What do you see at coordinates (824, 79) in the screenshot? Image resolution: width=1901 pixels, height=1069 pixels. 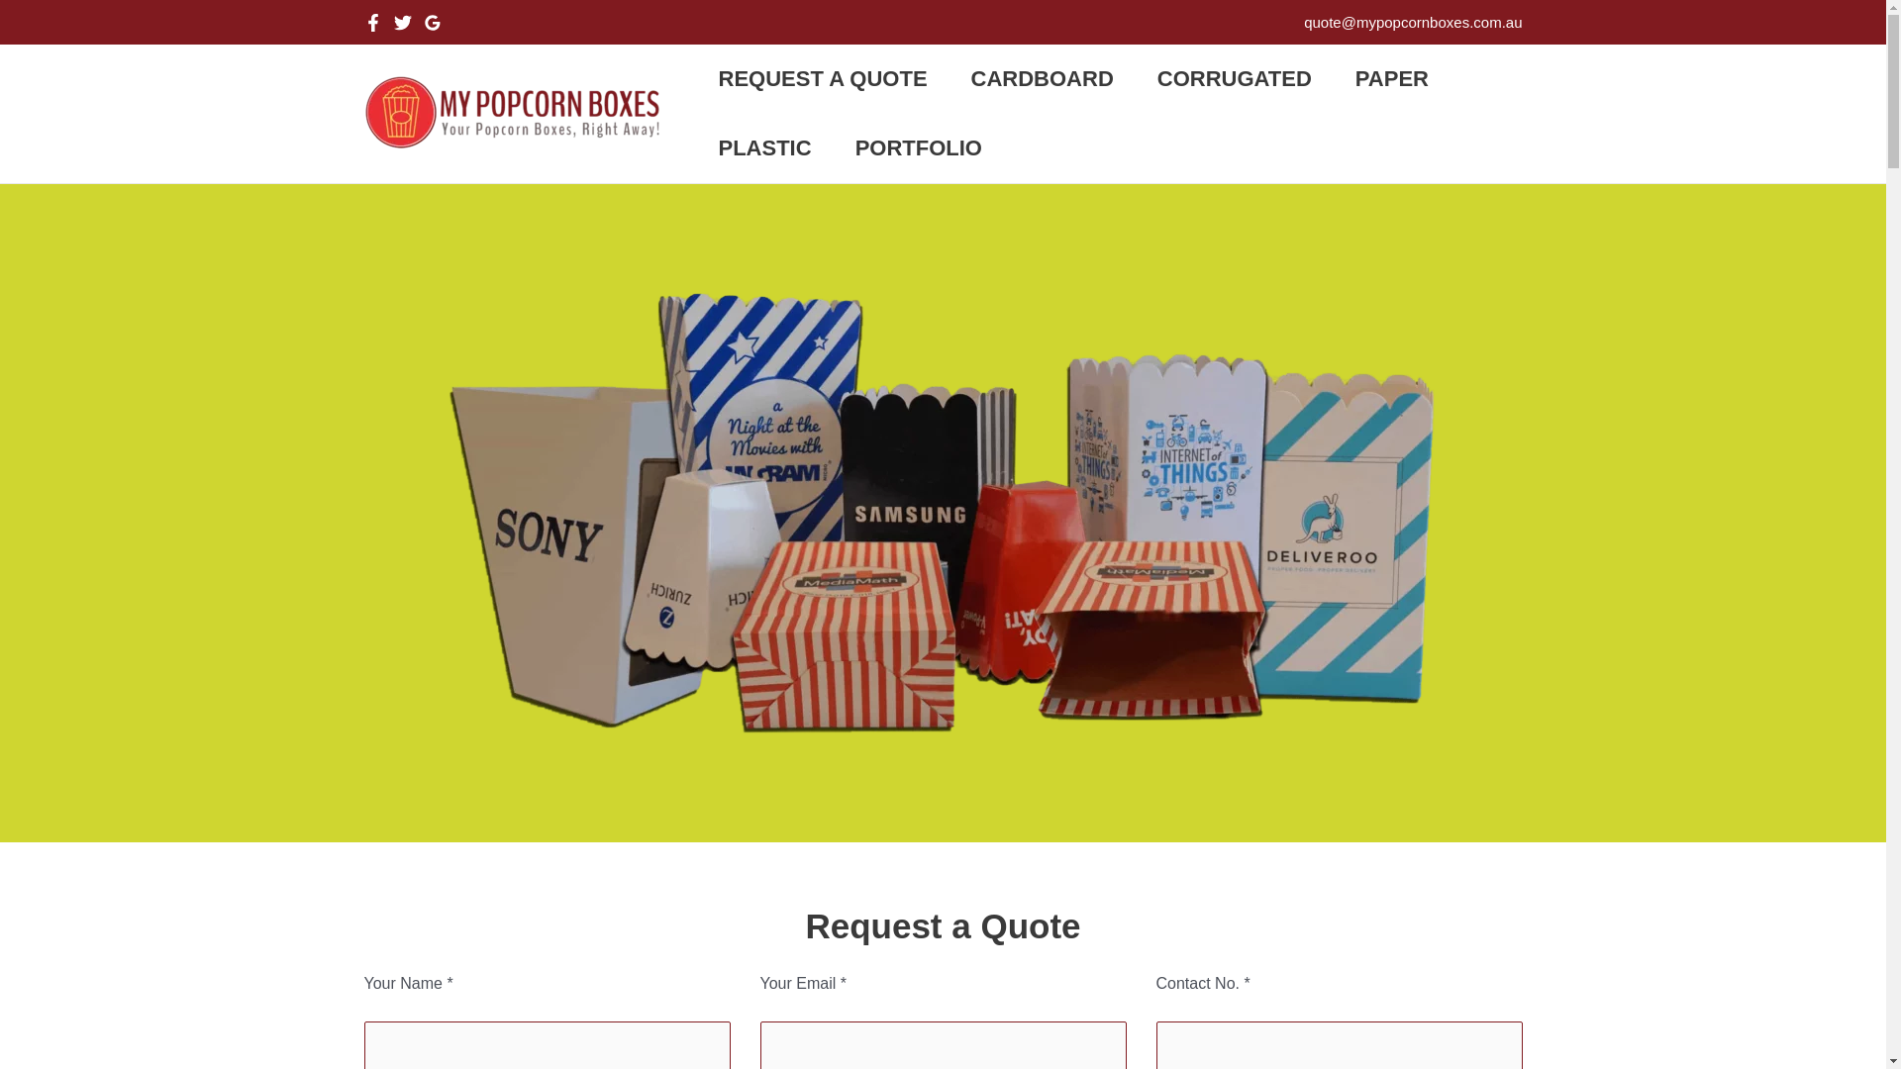 I see `REQUEST A QUOTE` at bounding box center [824, 79].